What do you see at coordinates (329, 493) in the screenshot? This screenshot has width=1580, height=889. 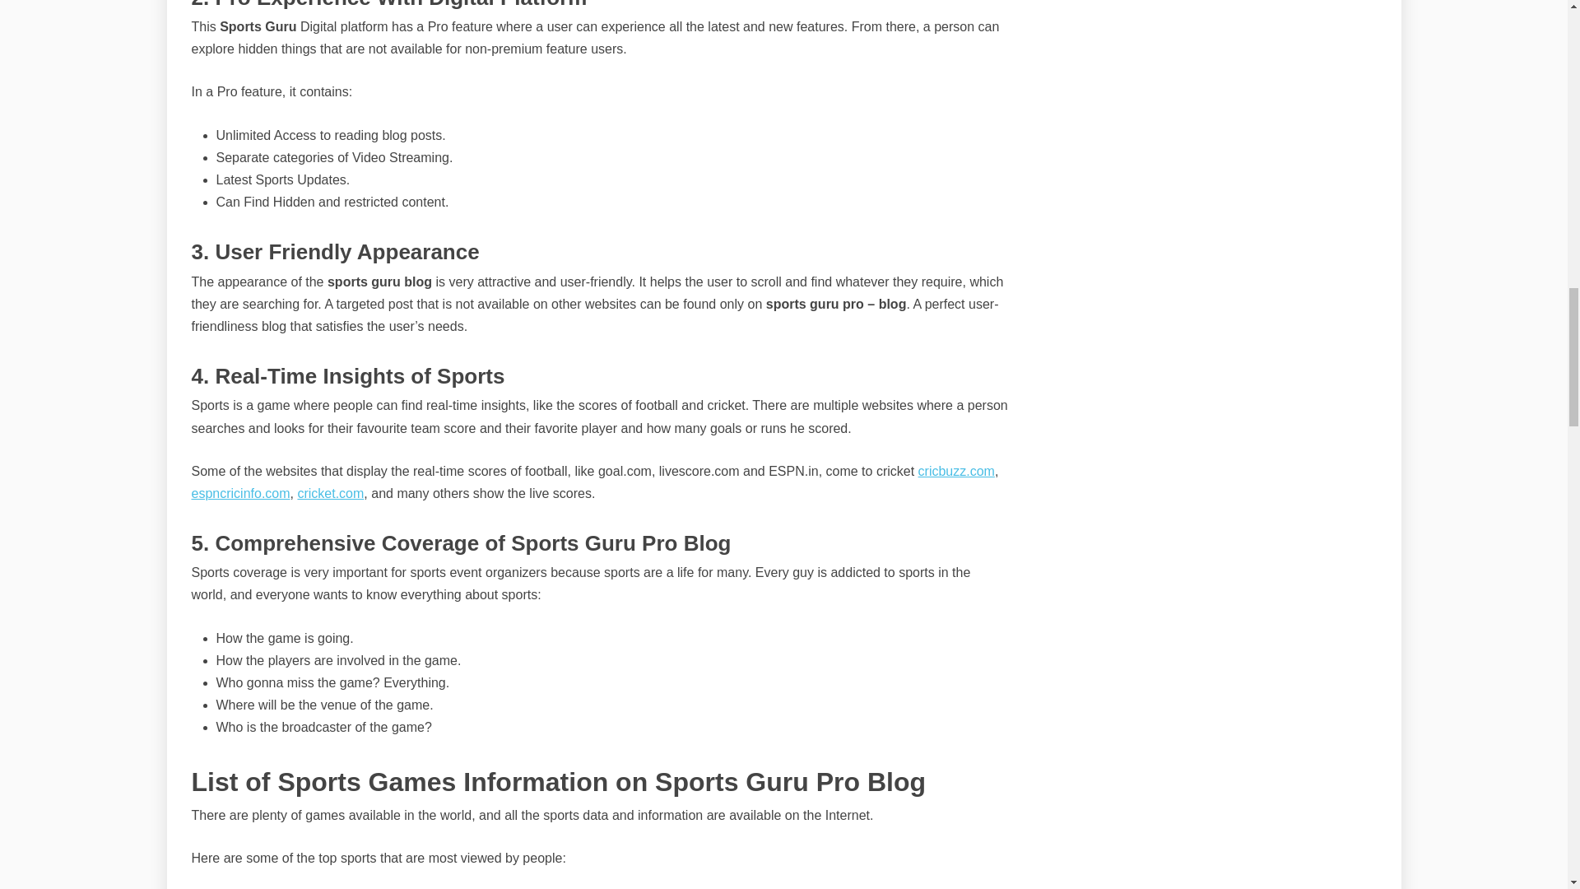 I see `cricket.com` at bounding box center [329, 493].